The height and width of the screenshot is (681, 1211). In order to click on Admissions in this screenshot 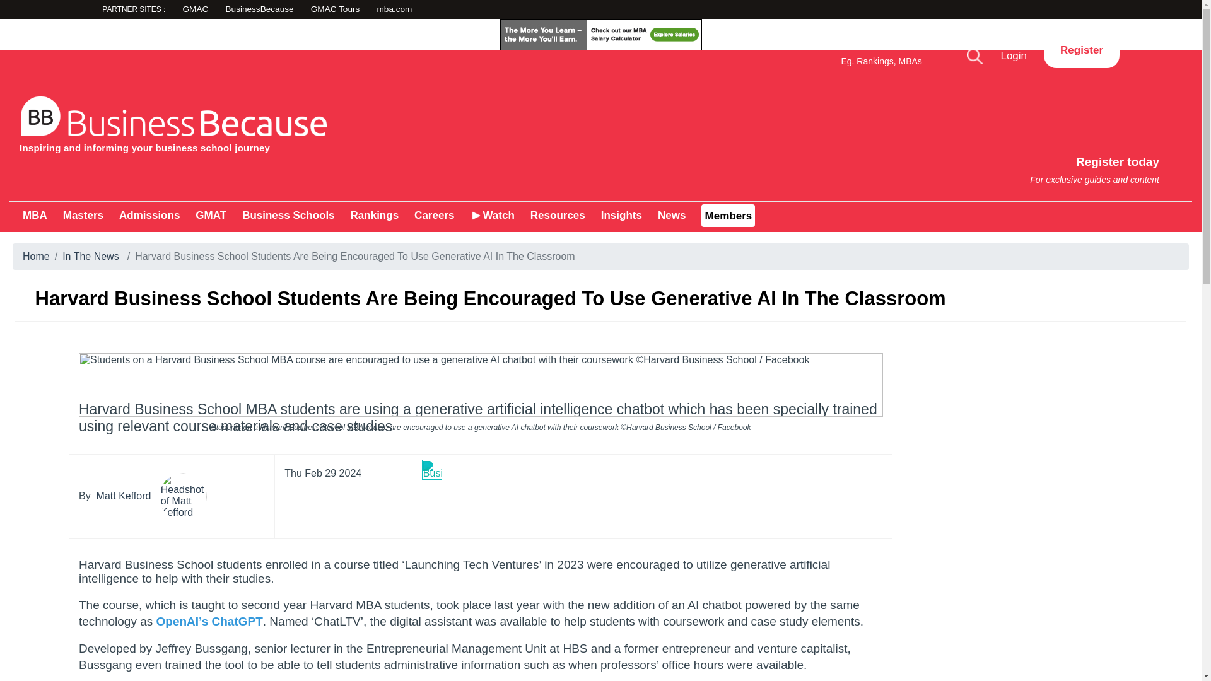, I will do `click(395, 10)`.